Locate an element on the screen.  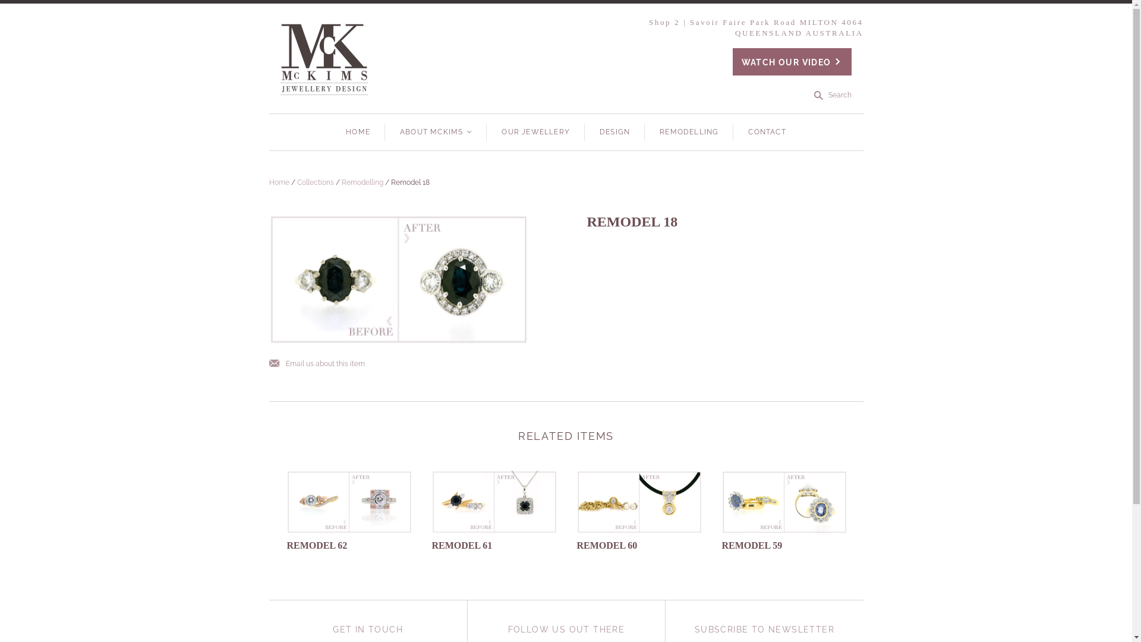
Remodelling is located at coordinates (362, 182).